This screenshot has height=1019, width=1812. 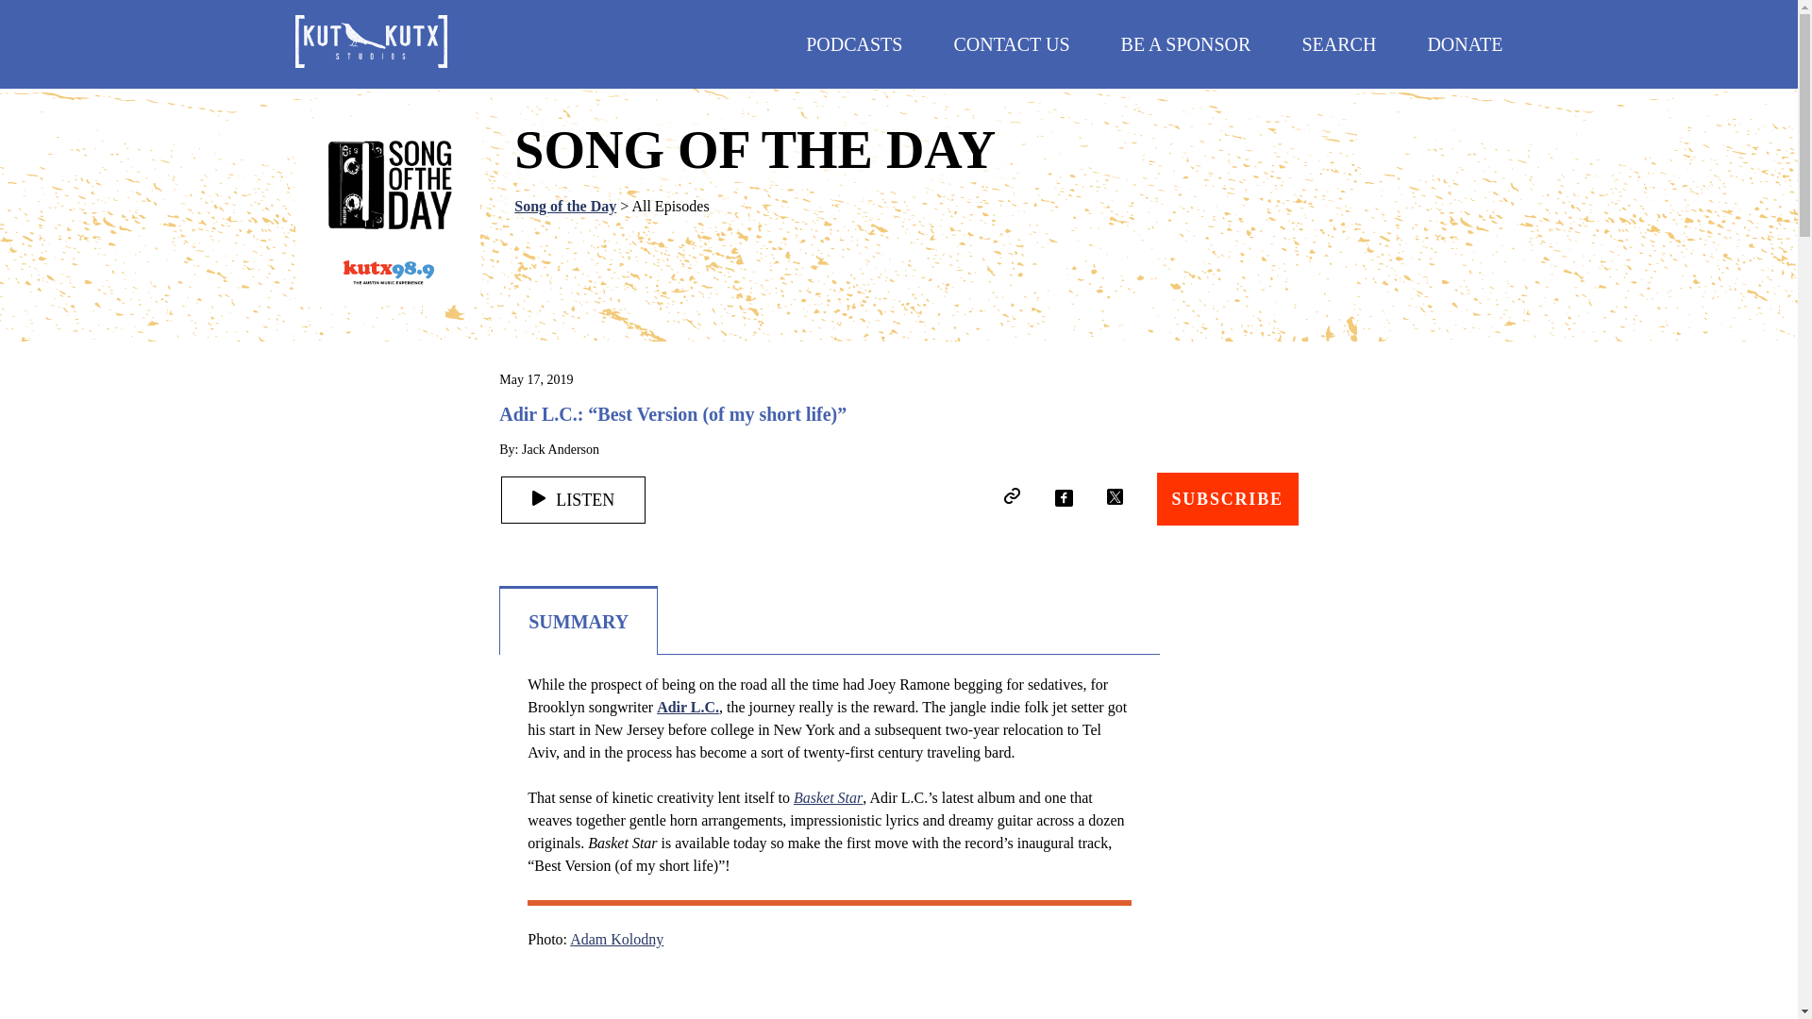 I want to click on BE A SPONSOR, so click(x=1186, y=43).